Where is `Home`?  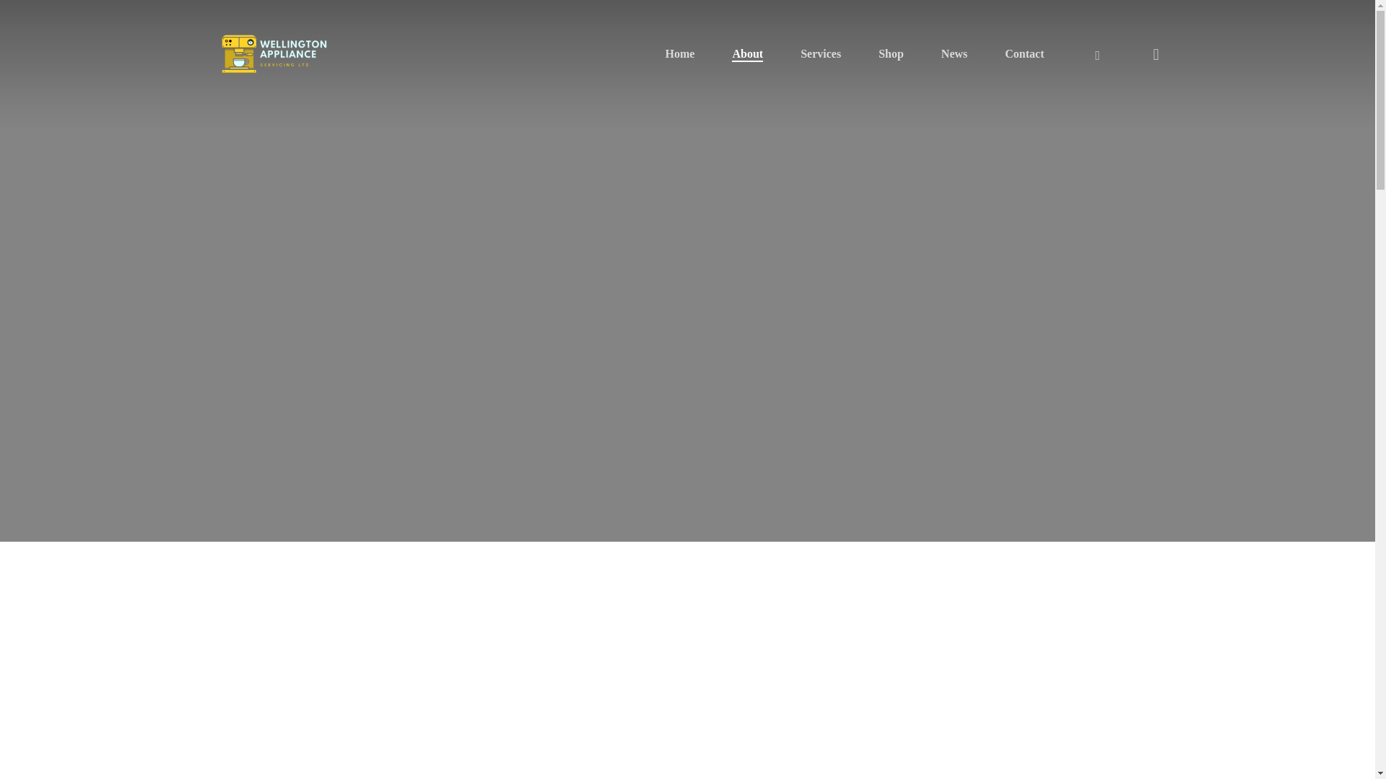 Home is located at coordinates (680, 53).